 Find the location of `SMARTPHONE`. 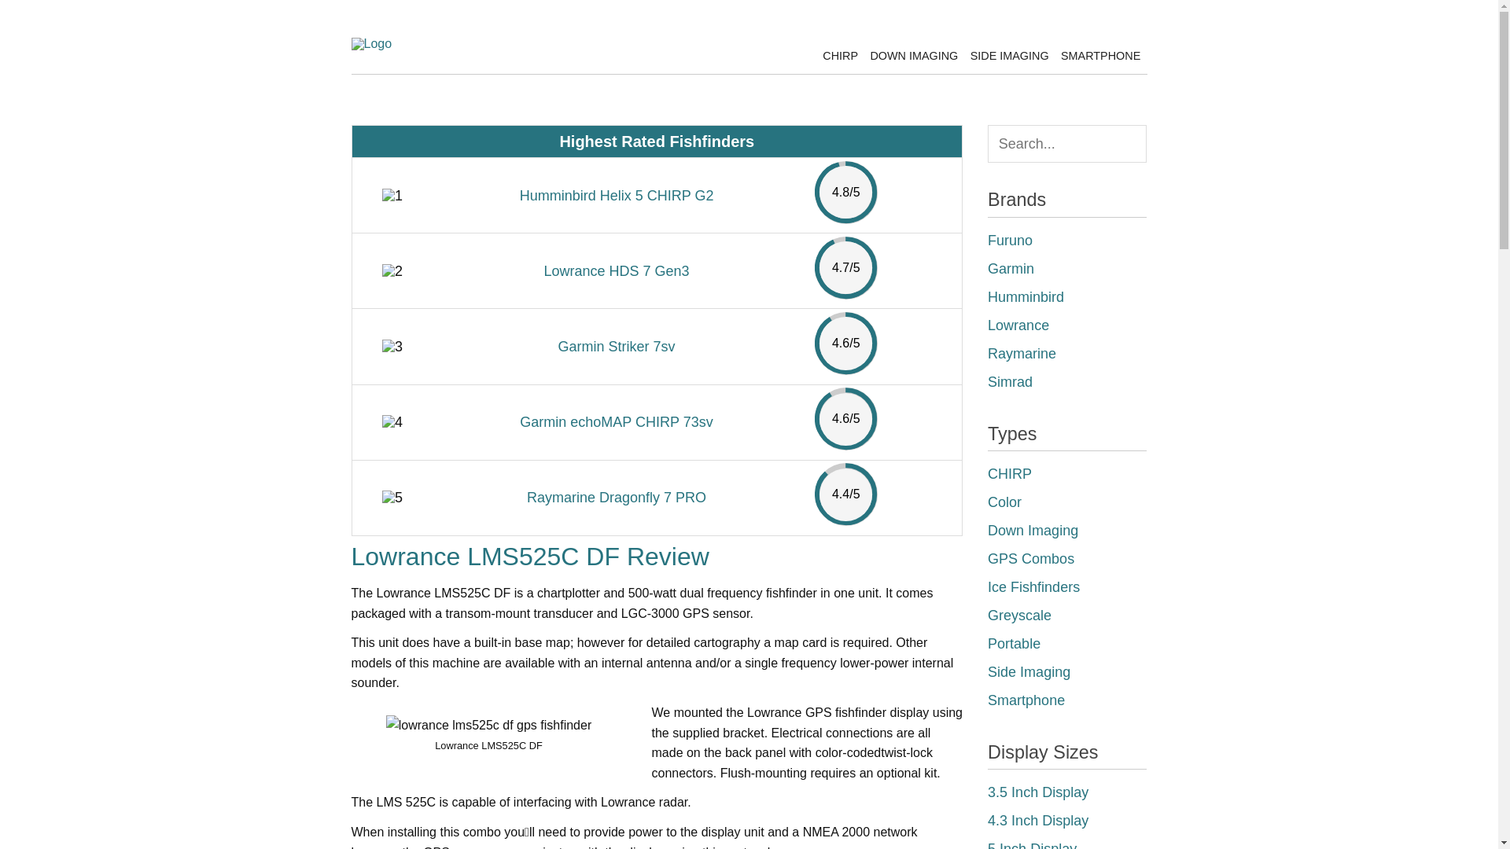

SMARTPHONE is located at coordinates (1101, 55).